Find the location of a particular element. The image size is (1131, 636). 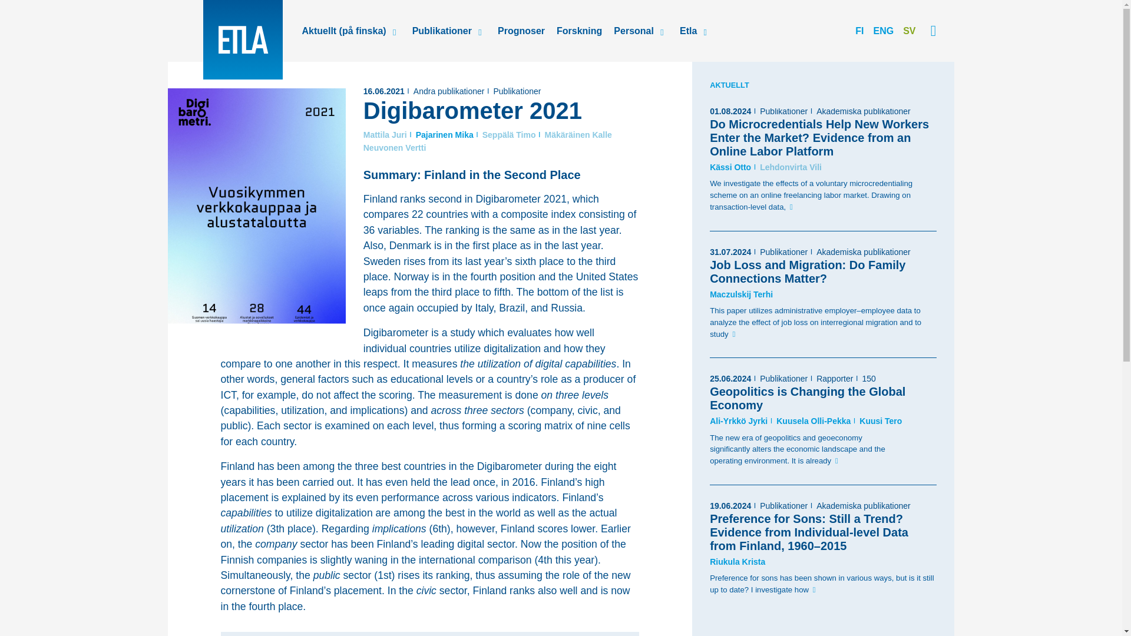

Pajarinen Mika is located at coordinates (445, 134).